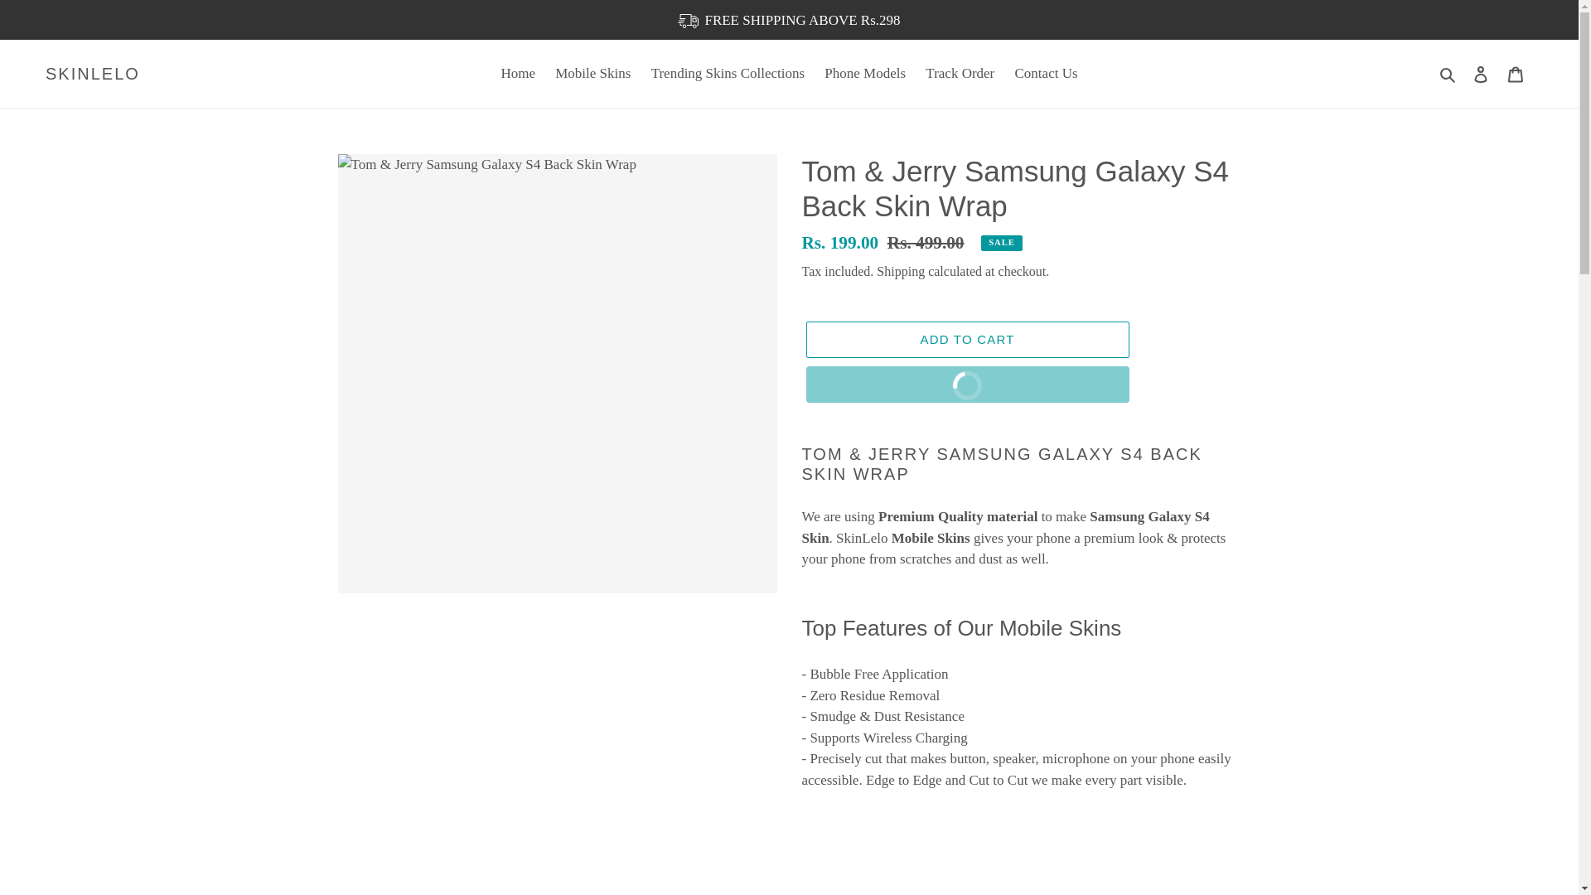  Describe the element at coordinates (1516, 73) in the screenshot. I see `Cart` at that location.